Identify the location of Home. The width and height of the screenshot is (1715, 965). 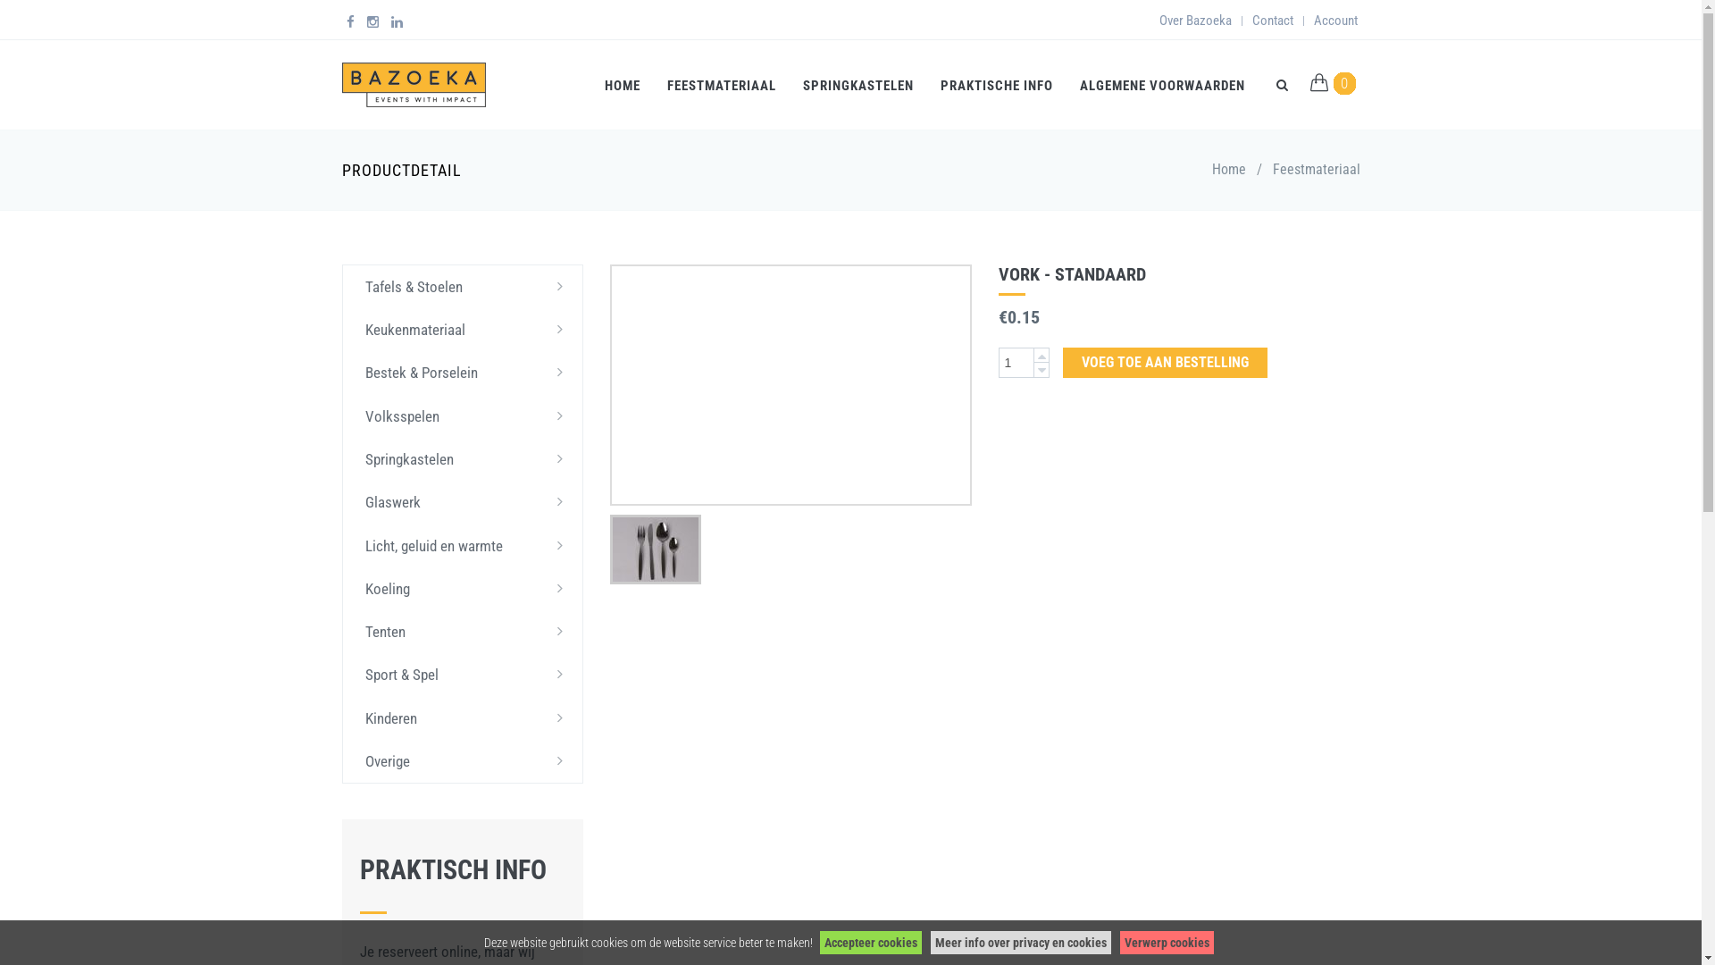
(1228, 170).